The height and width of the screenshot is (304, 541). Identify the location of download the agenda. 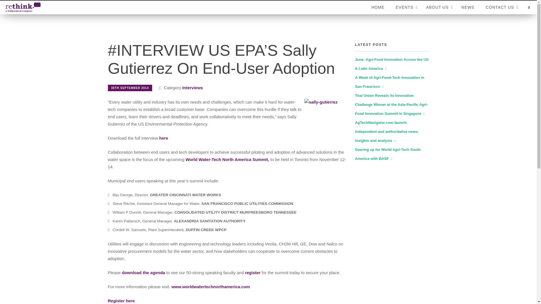
(143, 272).